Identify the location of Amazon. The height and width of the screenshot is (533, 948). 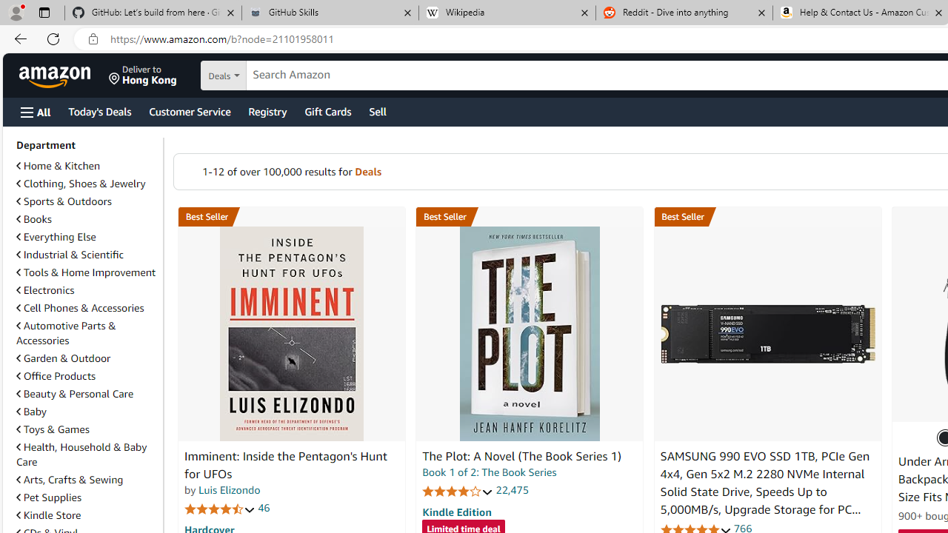
(56, 76).